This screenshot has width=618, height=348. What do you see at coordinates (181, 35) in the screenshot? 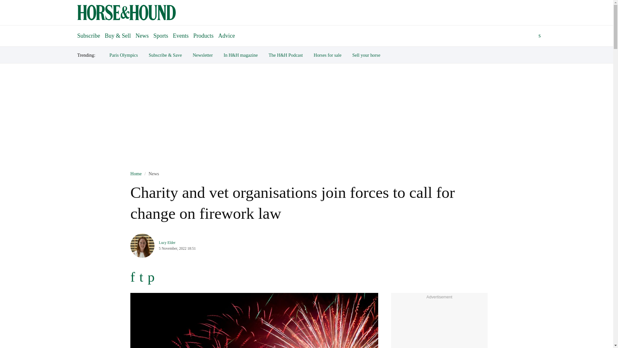
I see `Events` at bounding box center [181, 35].